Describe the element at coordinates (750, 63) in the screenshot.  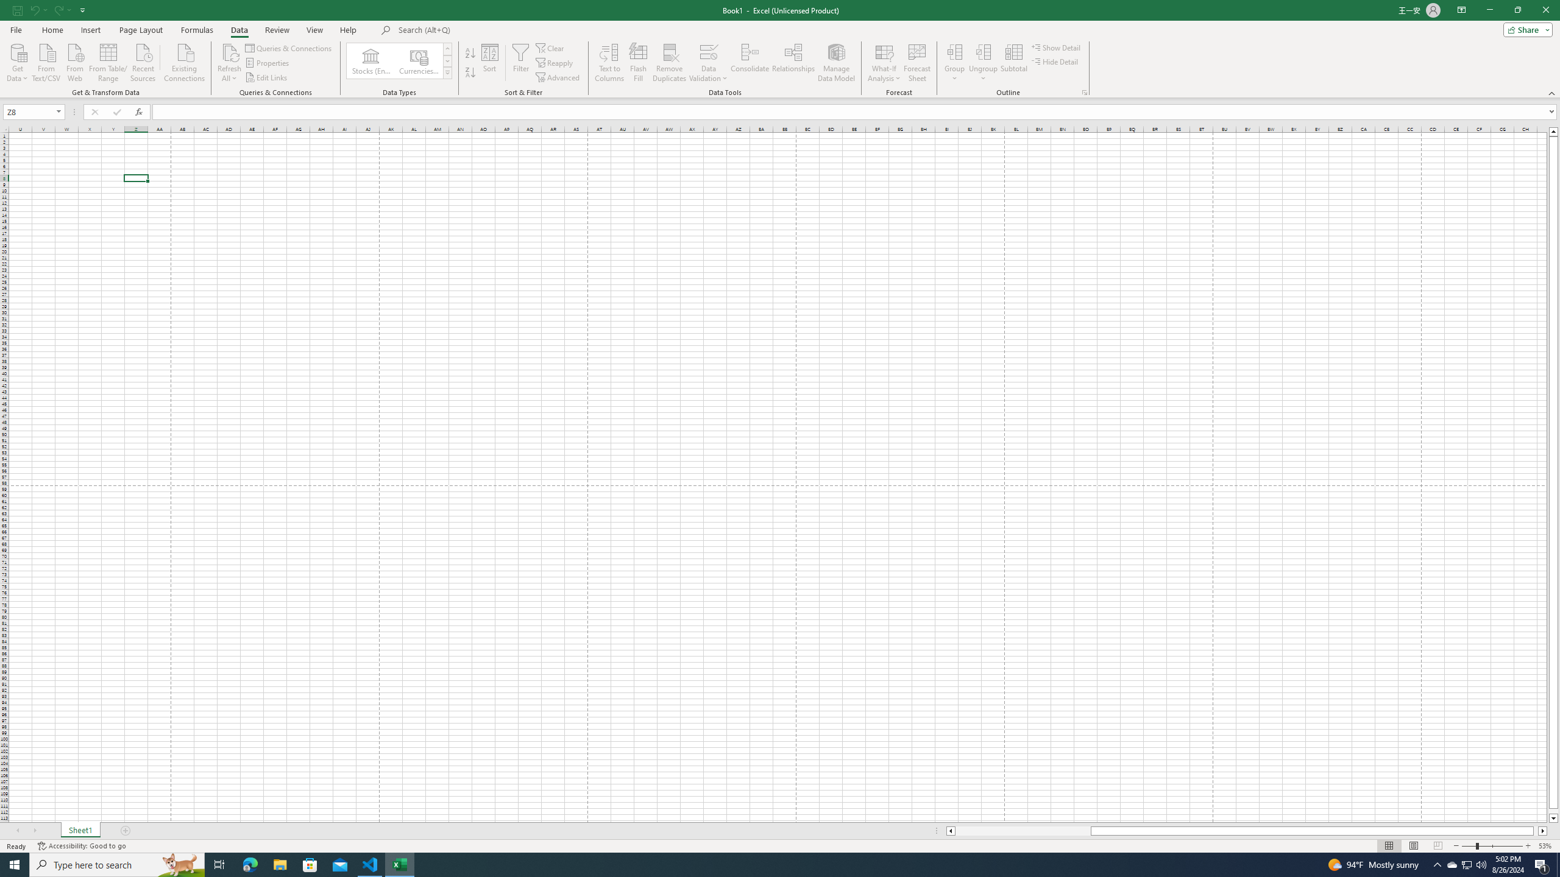
I see `Consolidate...` at that location.